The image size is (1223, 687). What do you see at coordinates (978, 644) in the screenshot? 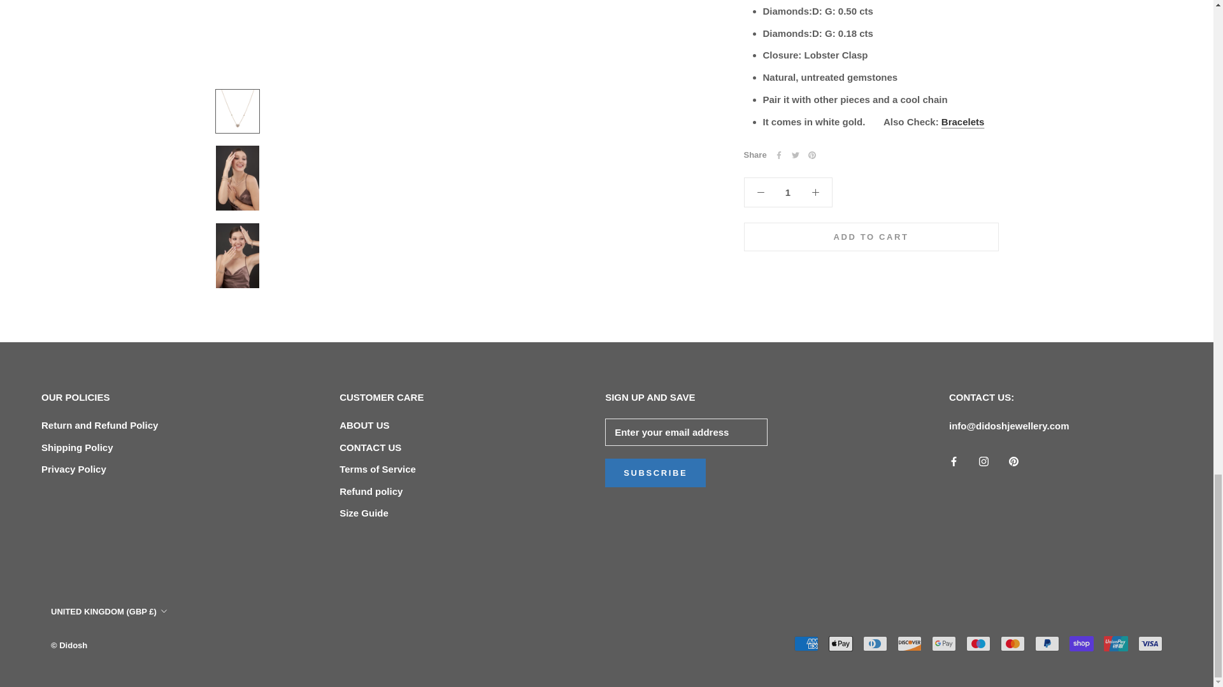
I see `Maestro` at bounding box center [978, 644].